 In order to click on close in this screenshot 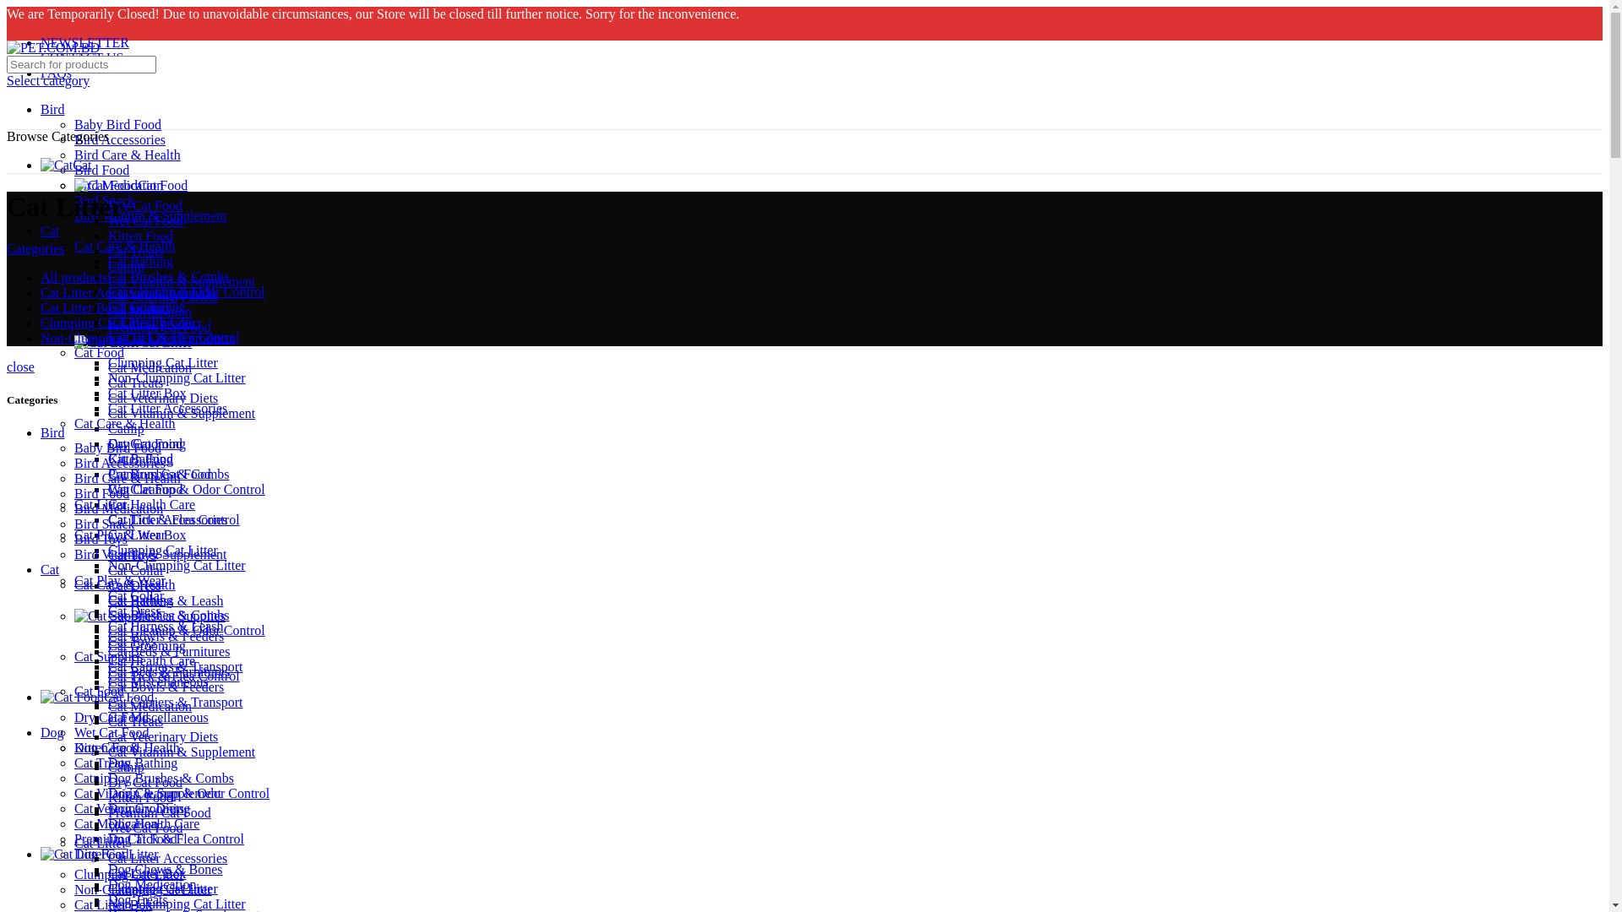, I will do `click(20, 366)`.